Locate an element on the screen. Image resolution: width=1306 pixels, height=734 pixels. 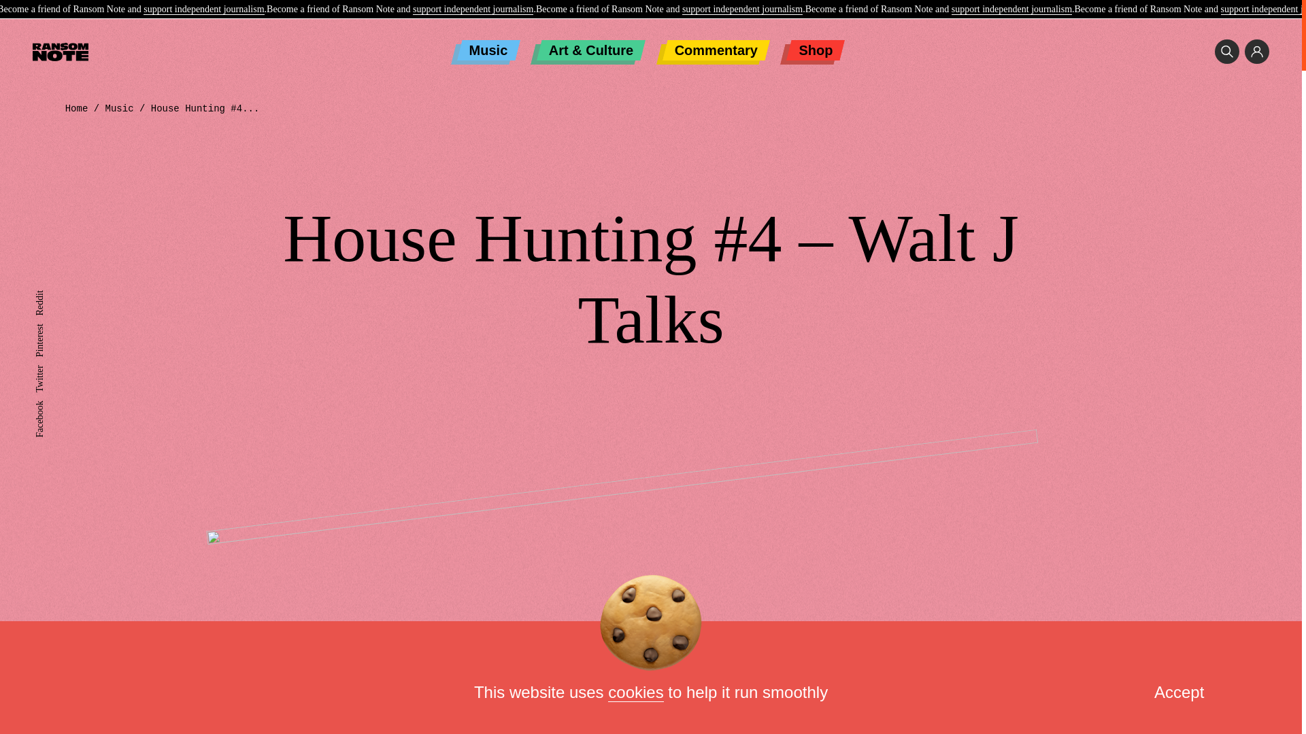
Facebook is located at coordinates (53, 405).